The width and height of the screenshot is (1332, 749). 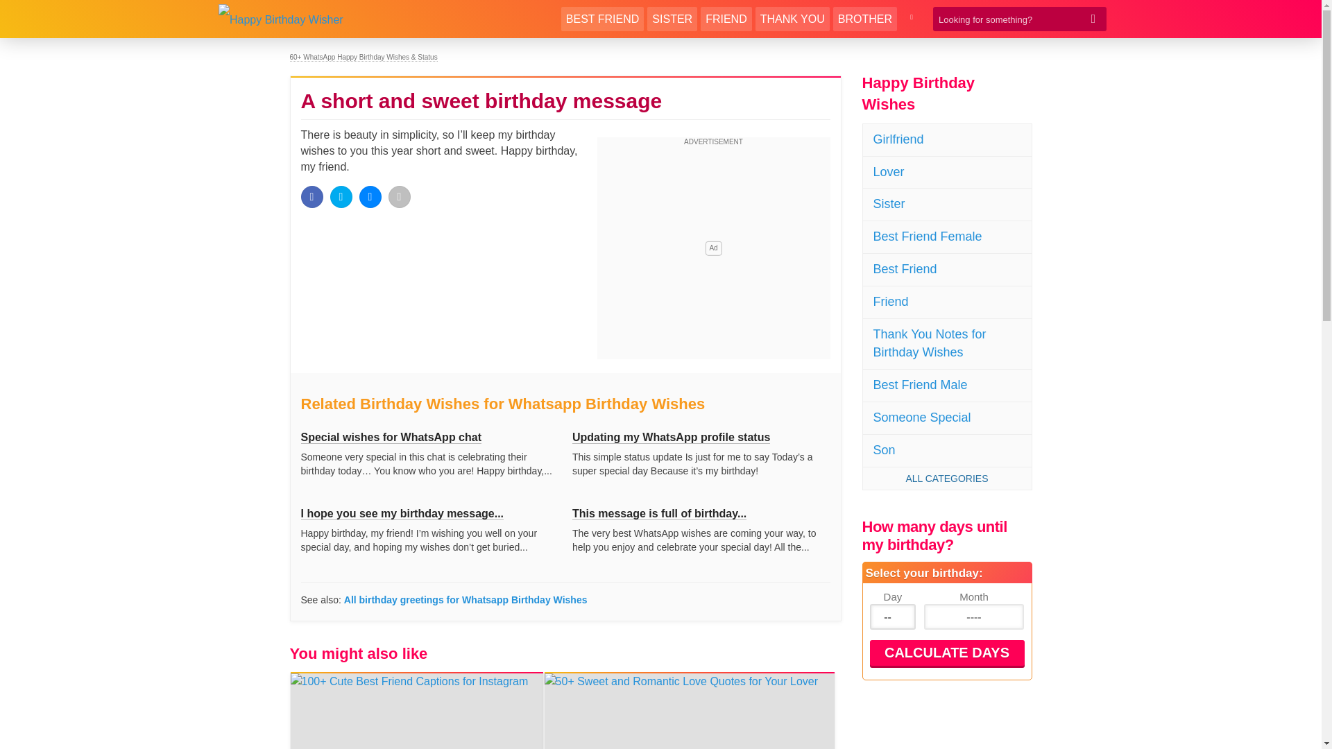 I want to click on All birthday greetings for Whatsapp Birthday Wishes, so click(x=465, y=599).